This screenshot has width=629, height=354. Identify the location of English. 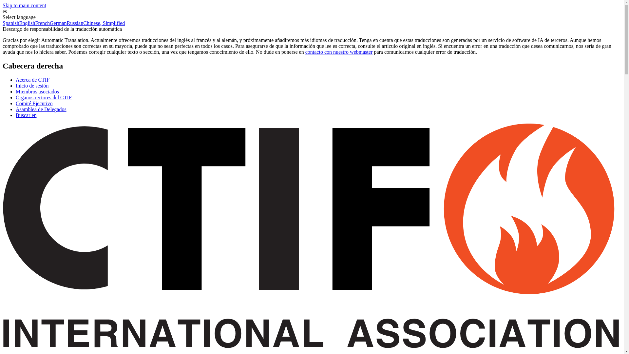
(27, 23).